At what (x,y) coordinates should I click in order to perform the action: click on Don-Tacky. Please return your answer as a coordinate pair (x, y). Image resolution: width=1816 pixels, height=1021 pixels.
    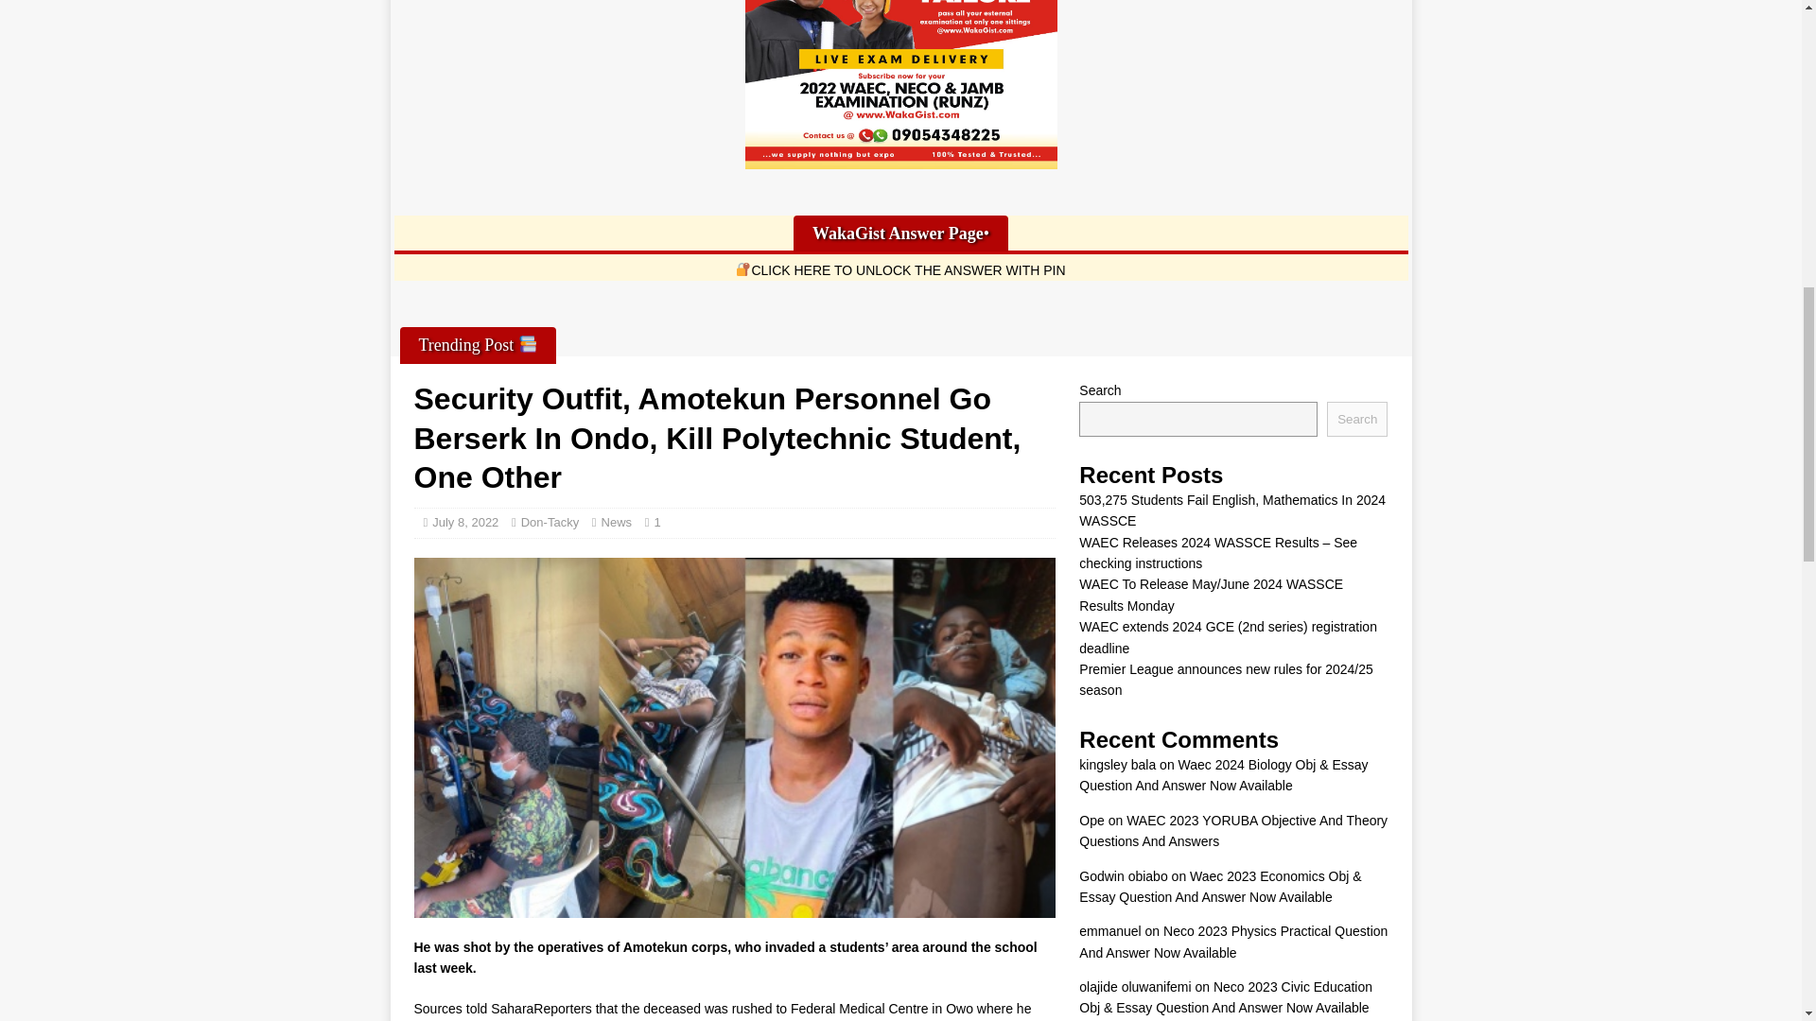
    Looking at the image, I should click on (550, 522).